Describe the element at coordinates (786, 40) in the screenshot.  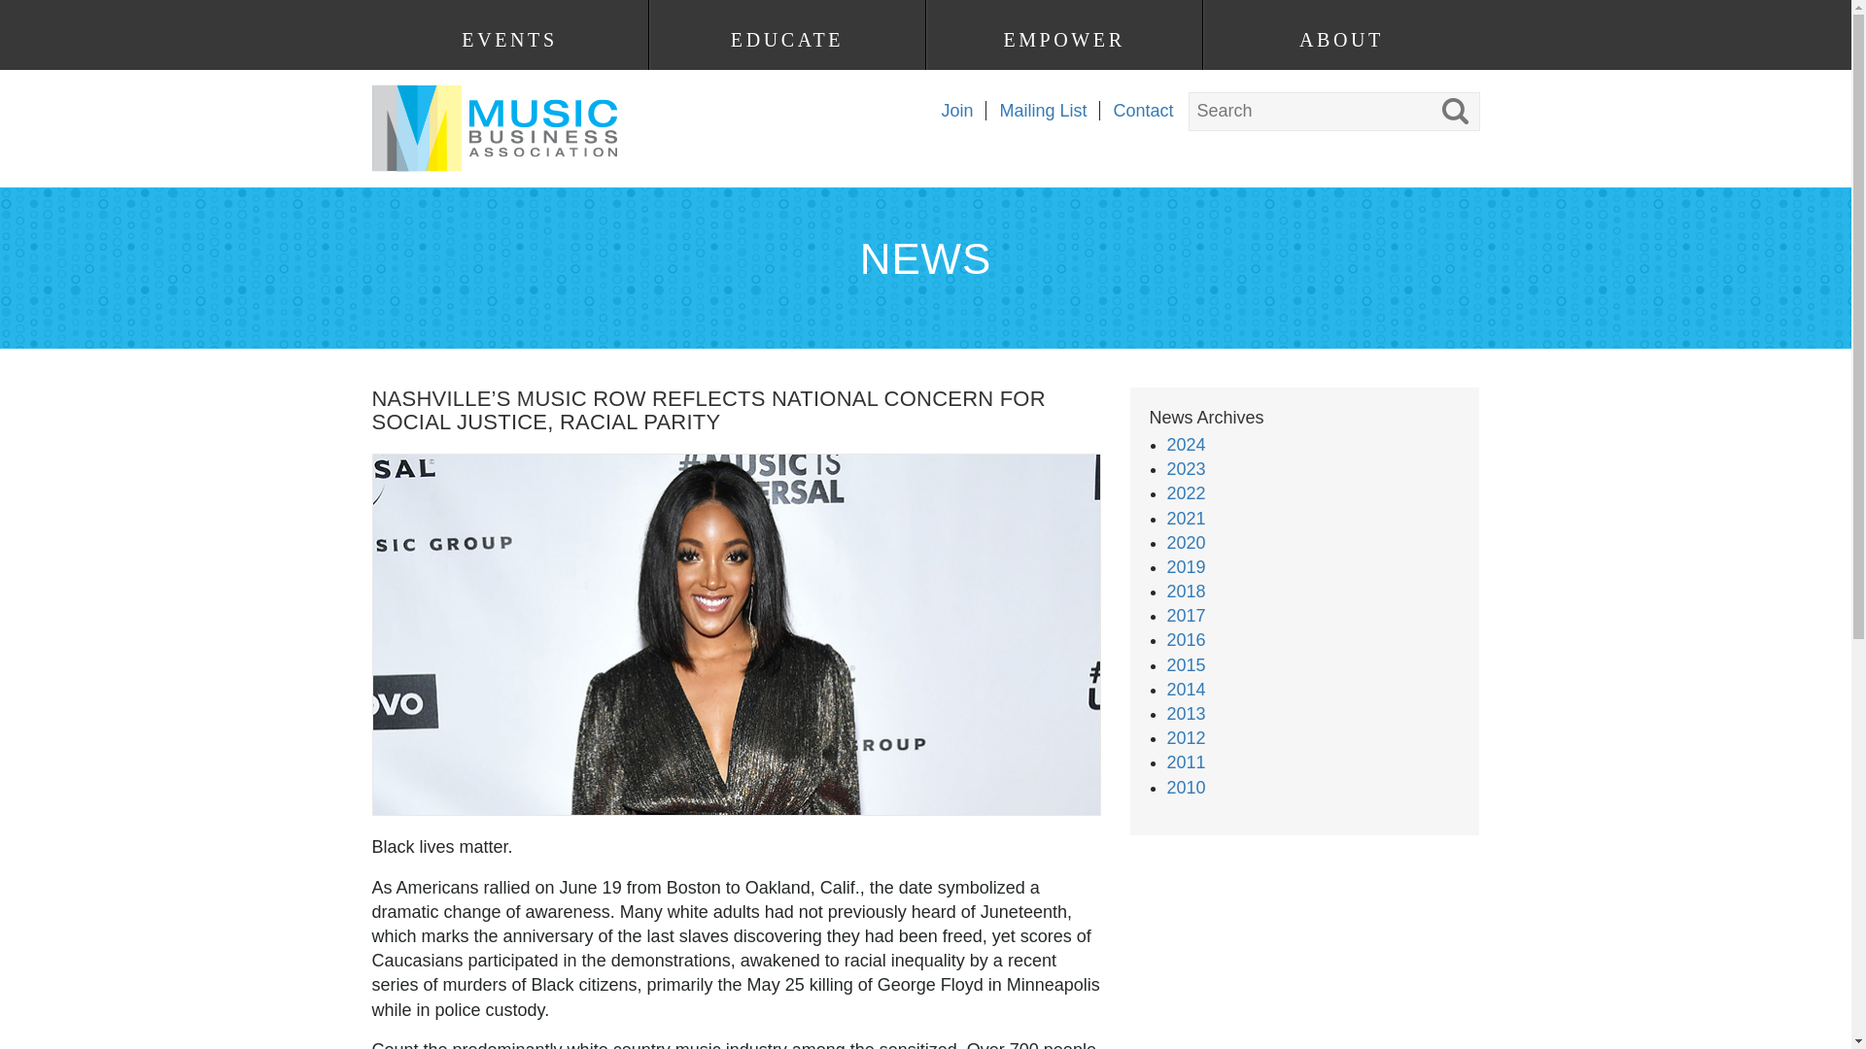
I see `EDUCATE` at that location.